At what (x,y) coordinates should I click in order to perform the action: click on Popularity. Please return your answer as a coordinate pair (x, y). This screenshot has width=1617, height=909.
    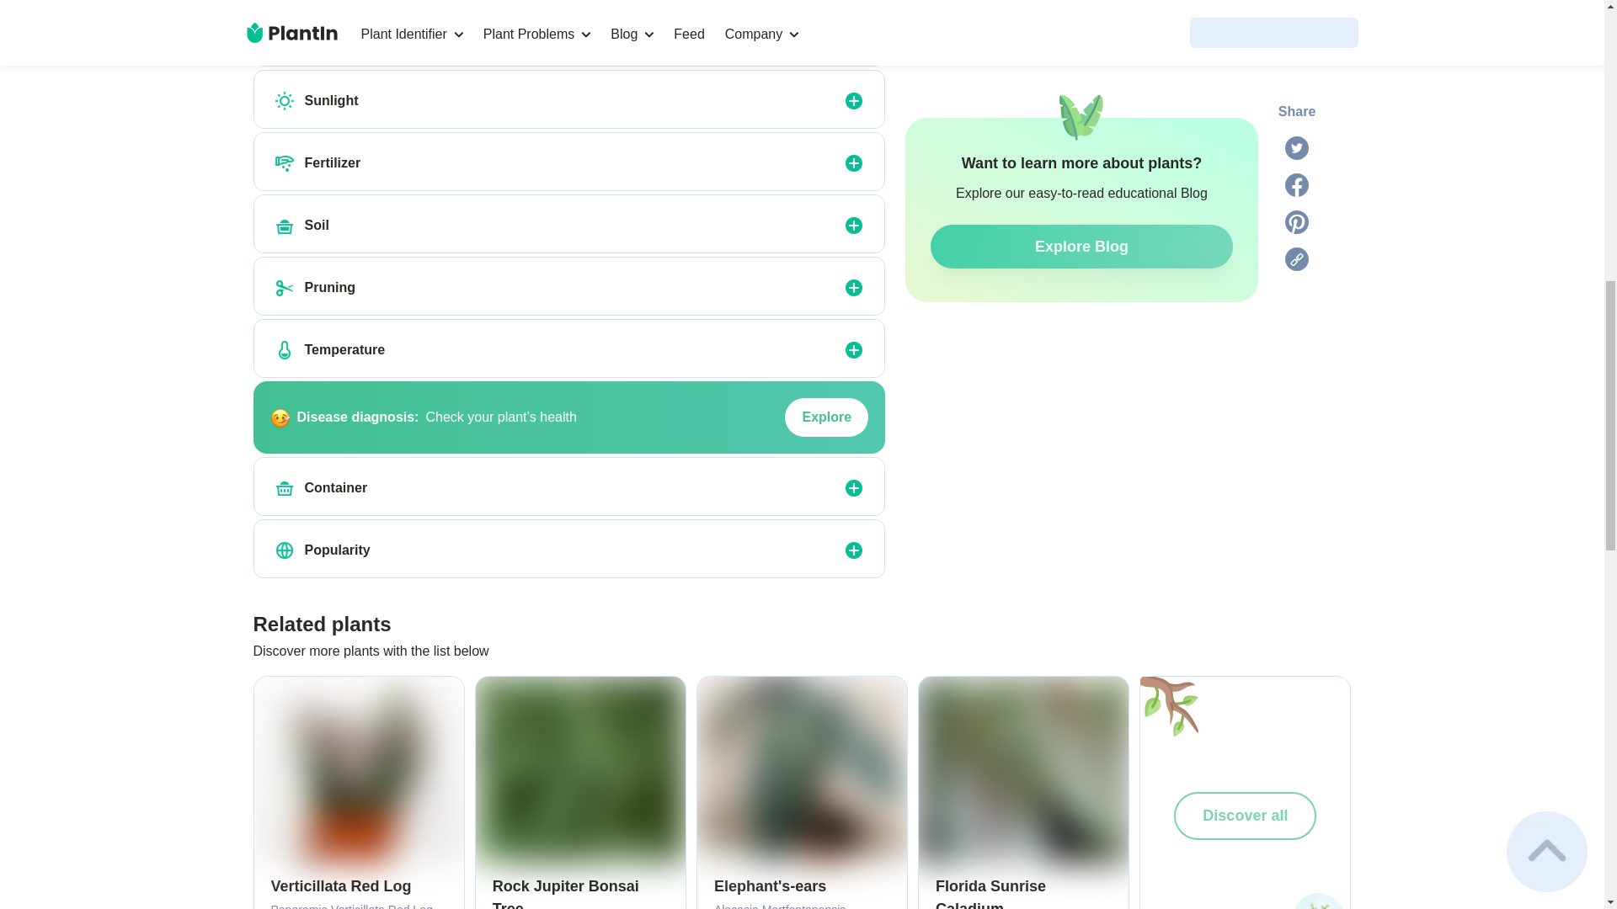
    Looking at the image, I should click on (285, 550).